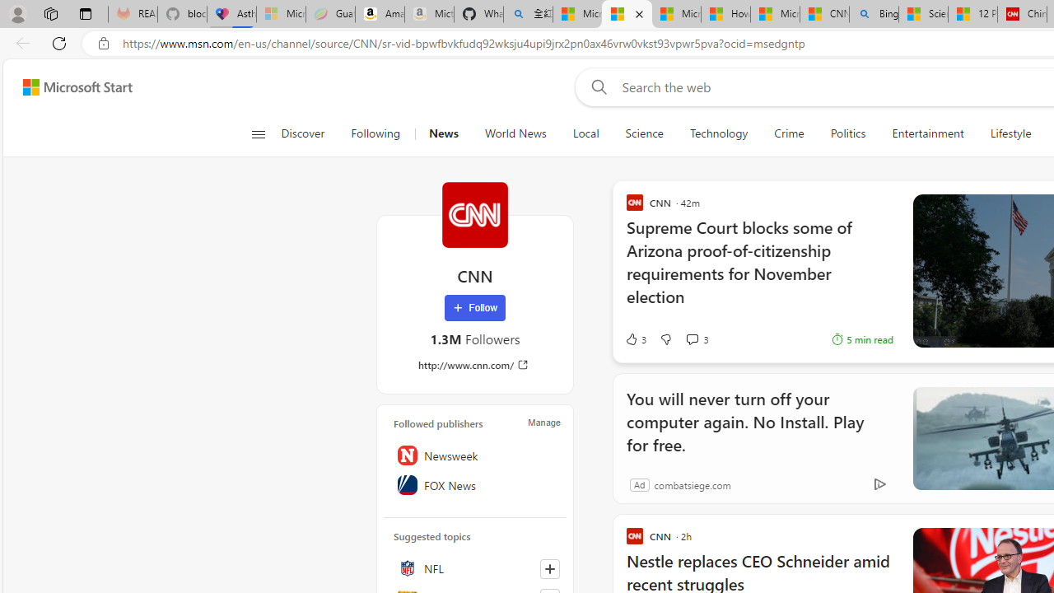  What do you see at coordinates (823, 15) in the screenshot?
I see `CNN - MSN` at bounding box center [823, 15].